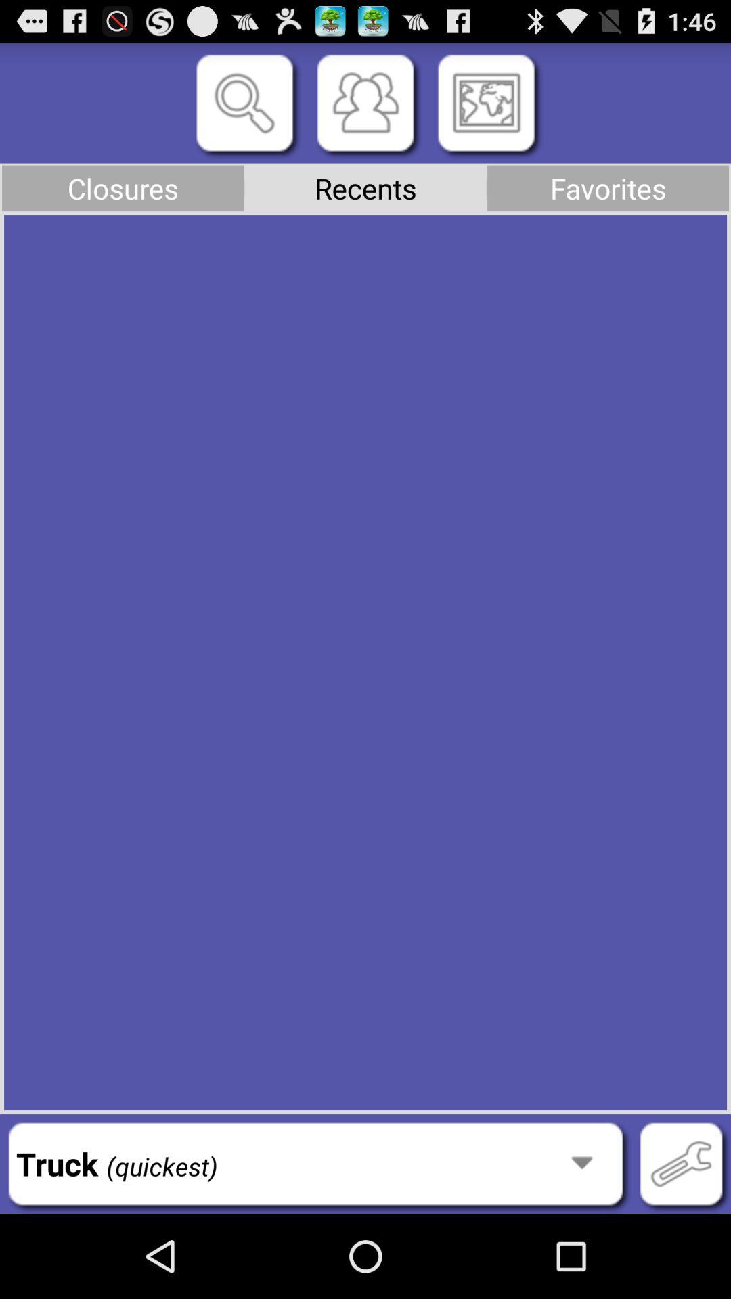  I want to click on turn on icon above the recents item, so click(365, 103).